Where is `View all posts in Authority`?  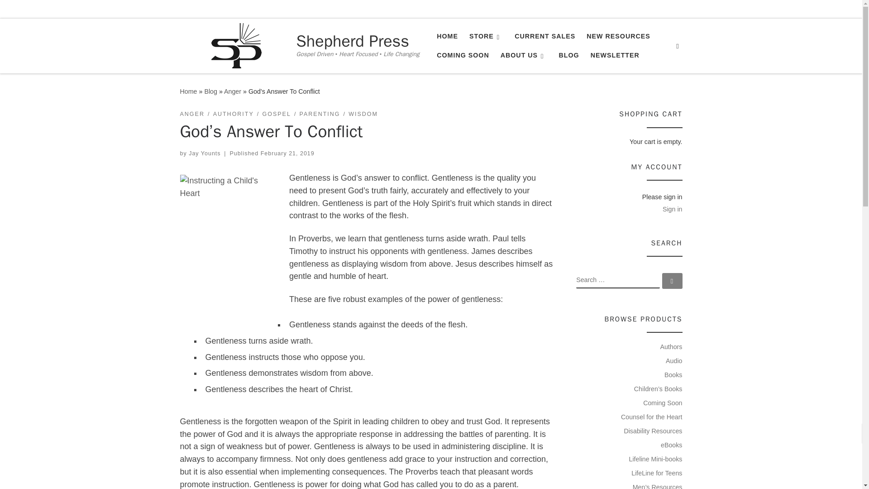 View all posts in Authority is located at coordinates (233, 114).